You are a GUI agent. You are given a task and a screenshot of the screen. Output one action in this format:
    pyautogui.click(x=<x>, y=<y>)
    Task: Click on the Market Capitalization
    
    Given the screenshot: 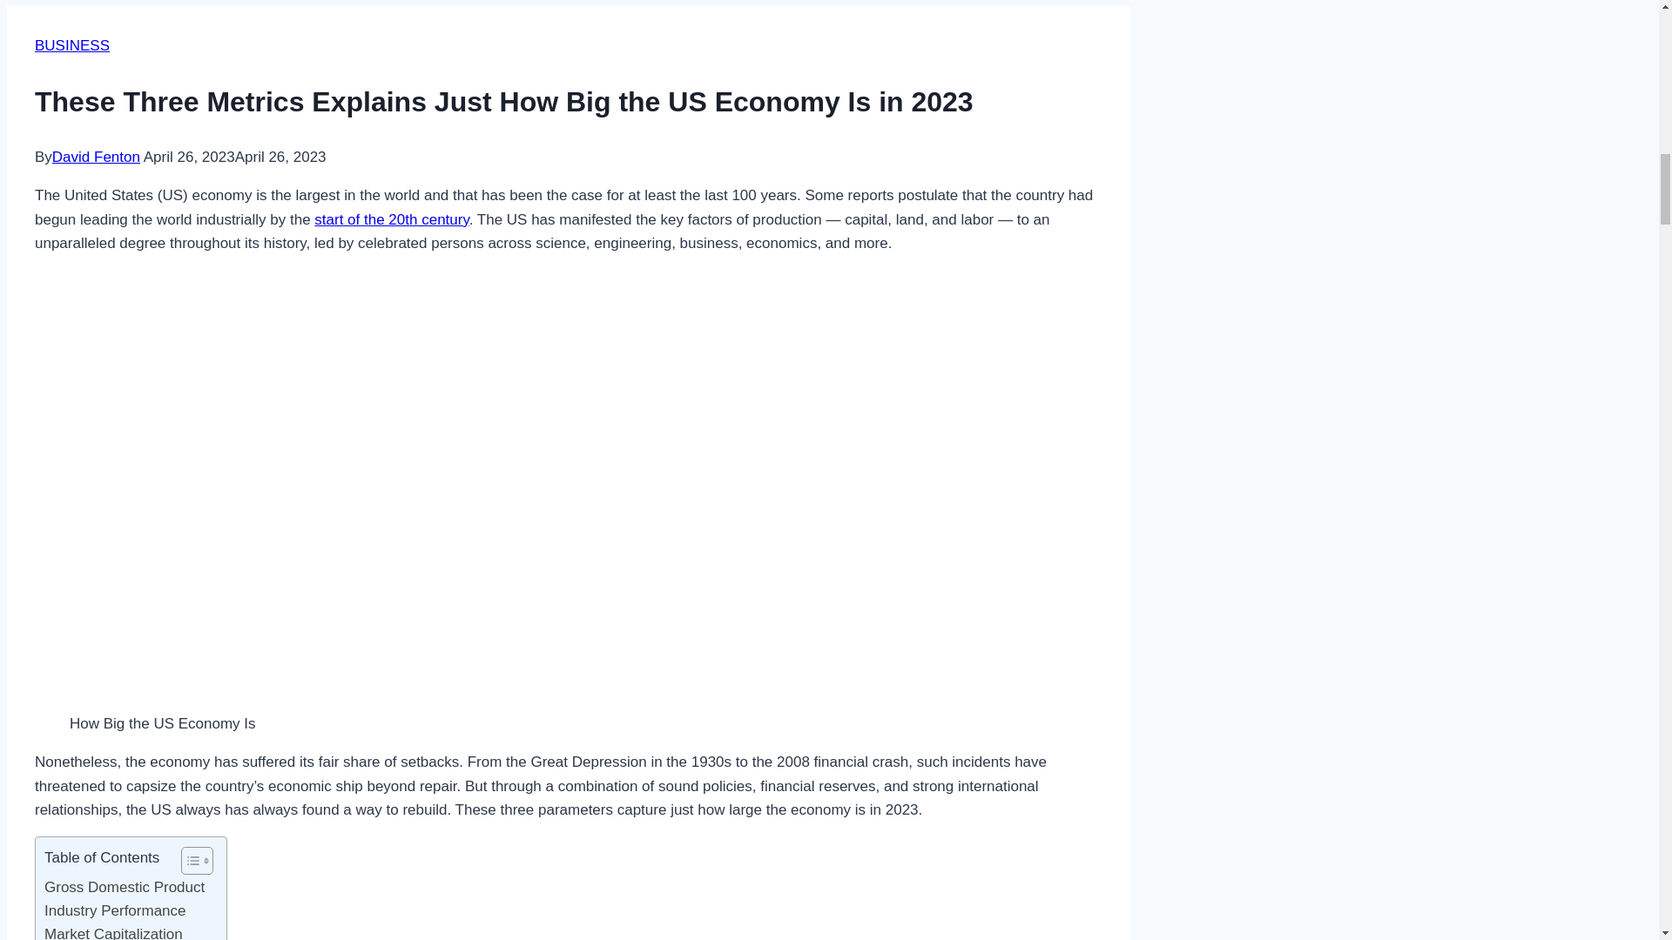 What is the action you would take?
    pyautogui.click(x=113, y=931)
    